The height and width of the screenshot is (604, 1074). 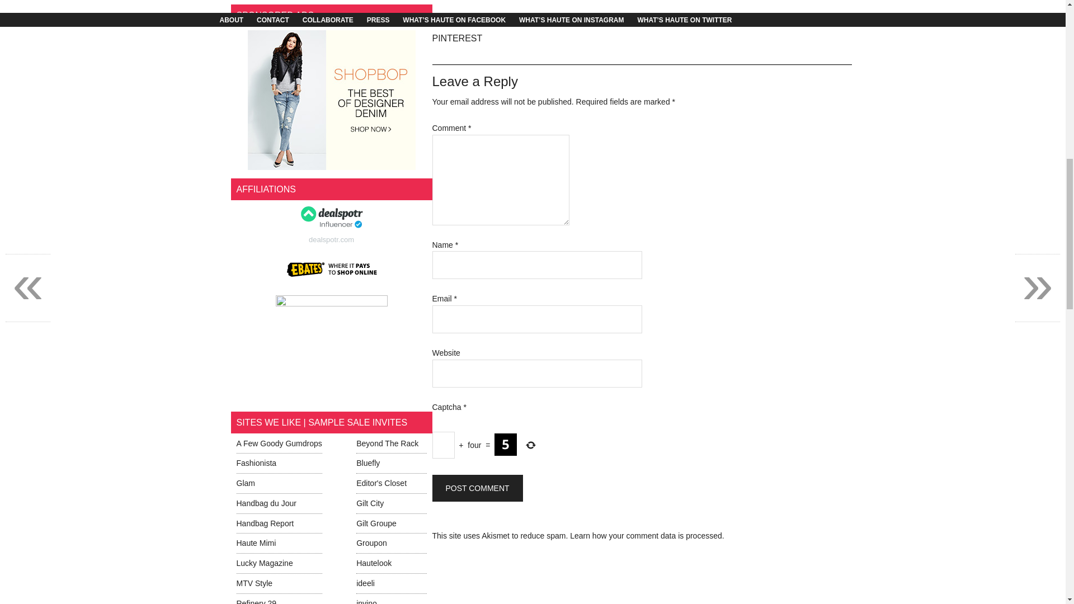 I want to click on Post Comment, so click(x=477, y=488).